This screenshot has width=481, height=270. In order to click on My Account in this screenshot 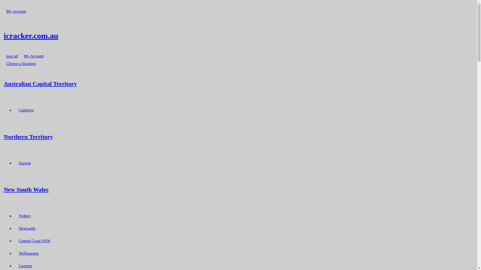, I will do `click(16, 11)`.